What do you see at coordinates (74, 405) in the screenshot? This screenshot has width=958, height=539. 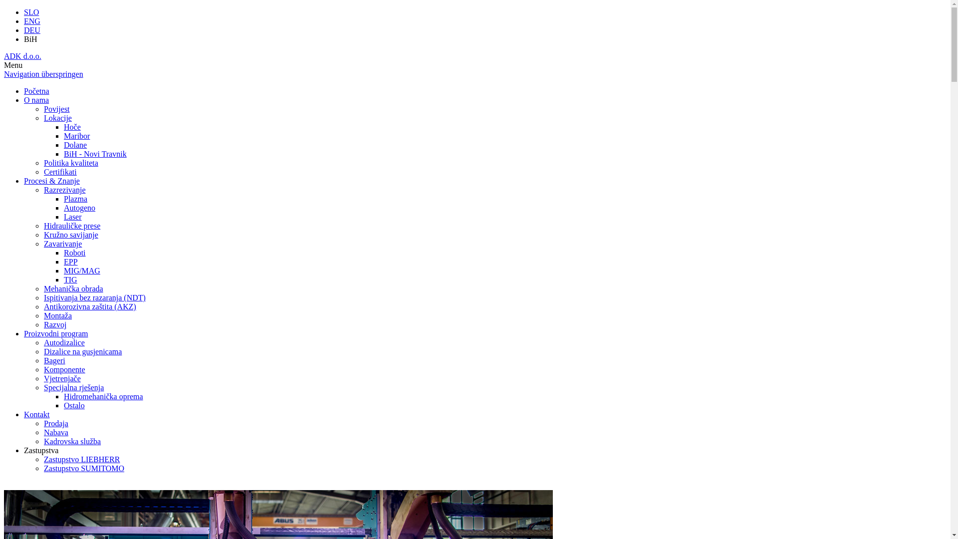 I see `Ostalo` at bounding box center [74, 405].